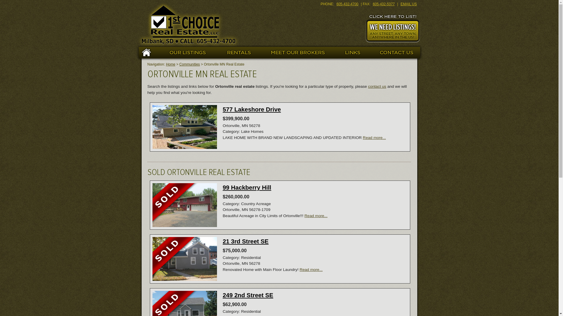  Describe the element at coordinates (348, 4) in the screenshot. I see `605-432-4700` at that location.